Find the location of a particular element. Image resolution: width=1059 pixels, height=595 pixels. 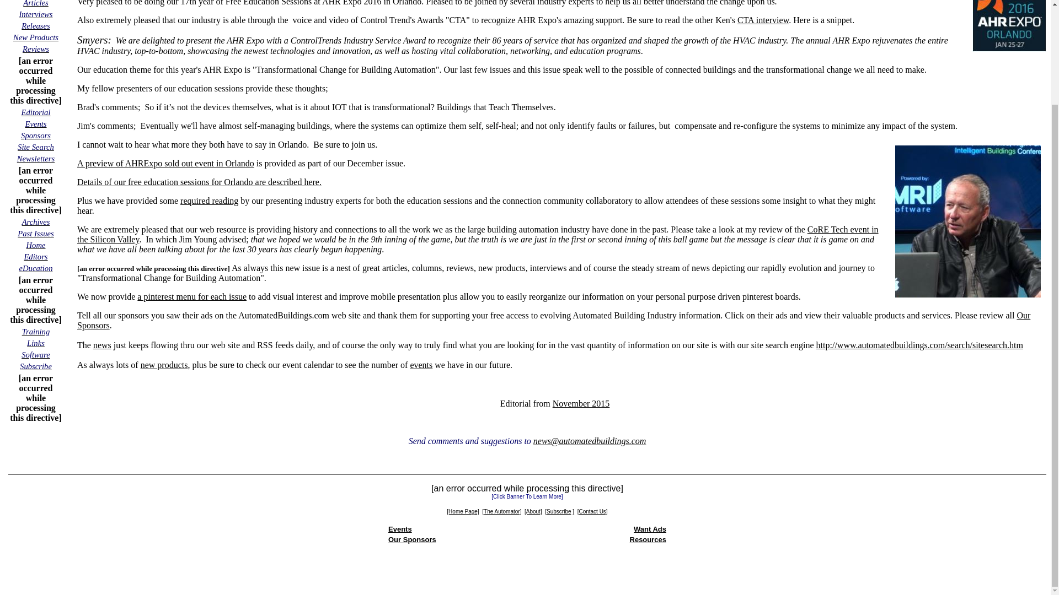

new products is located at coordinates (164, 365).